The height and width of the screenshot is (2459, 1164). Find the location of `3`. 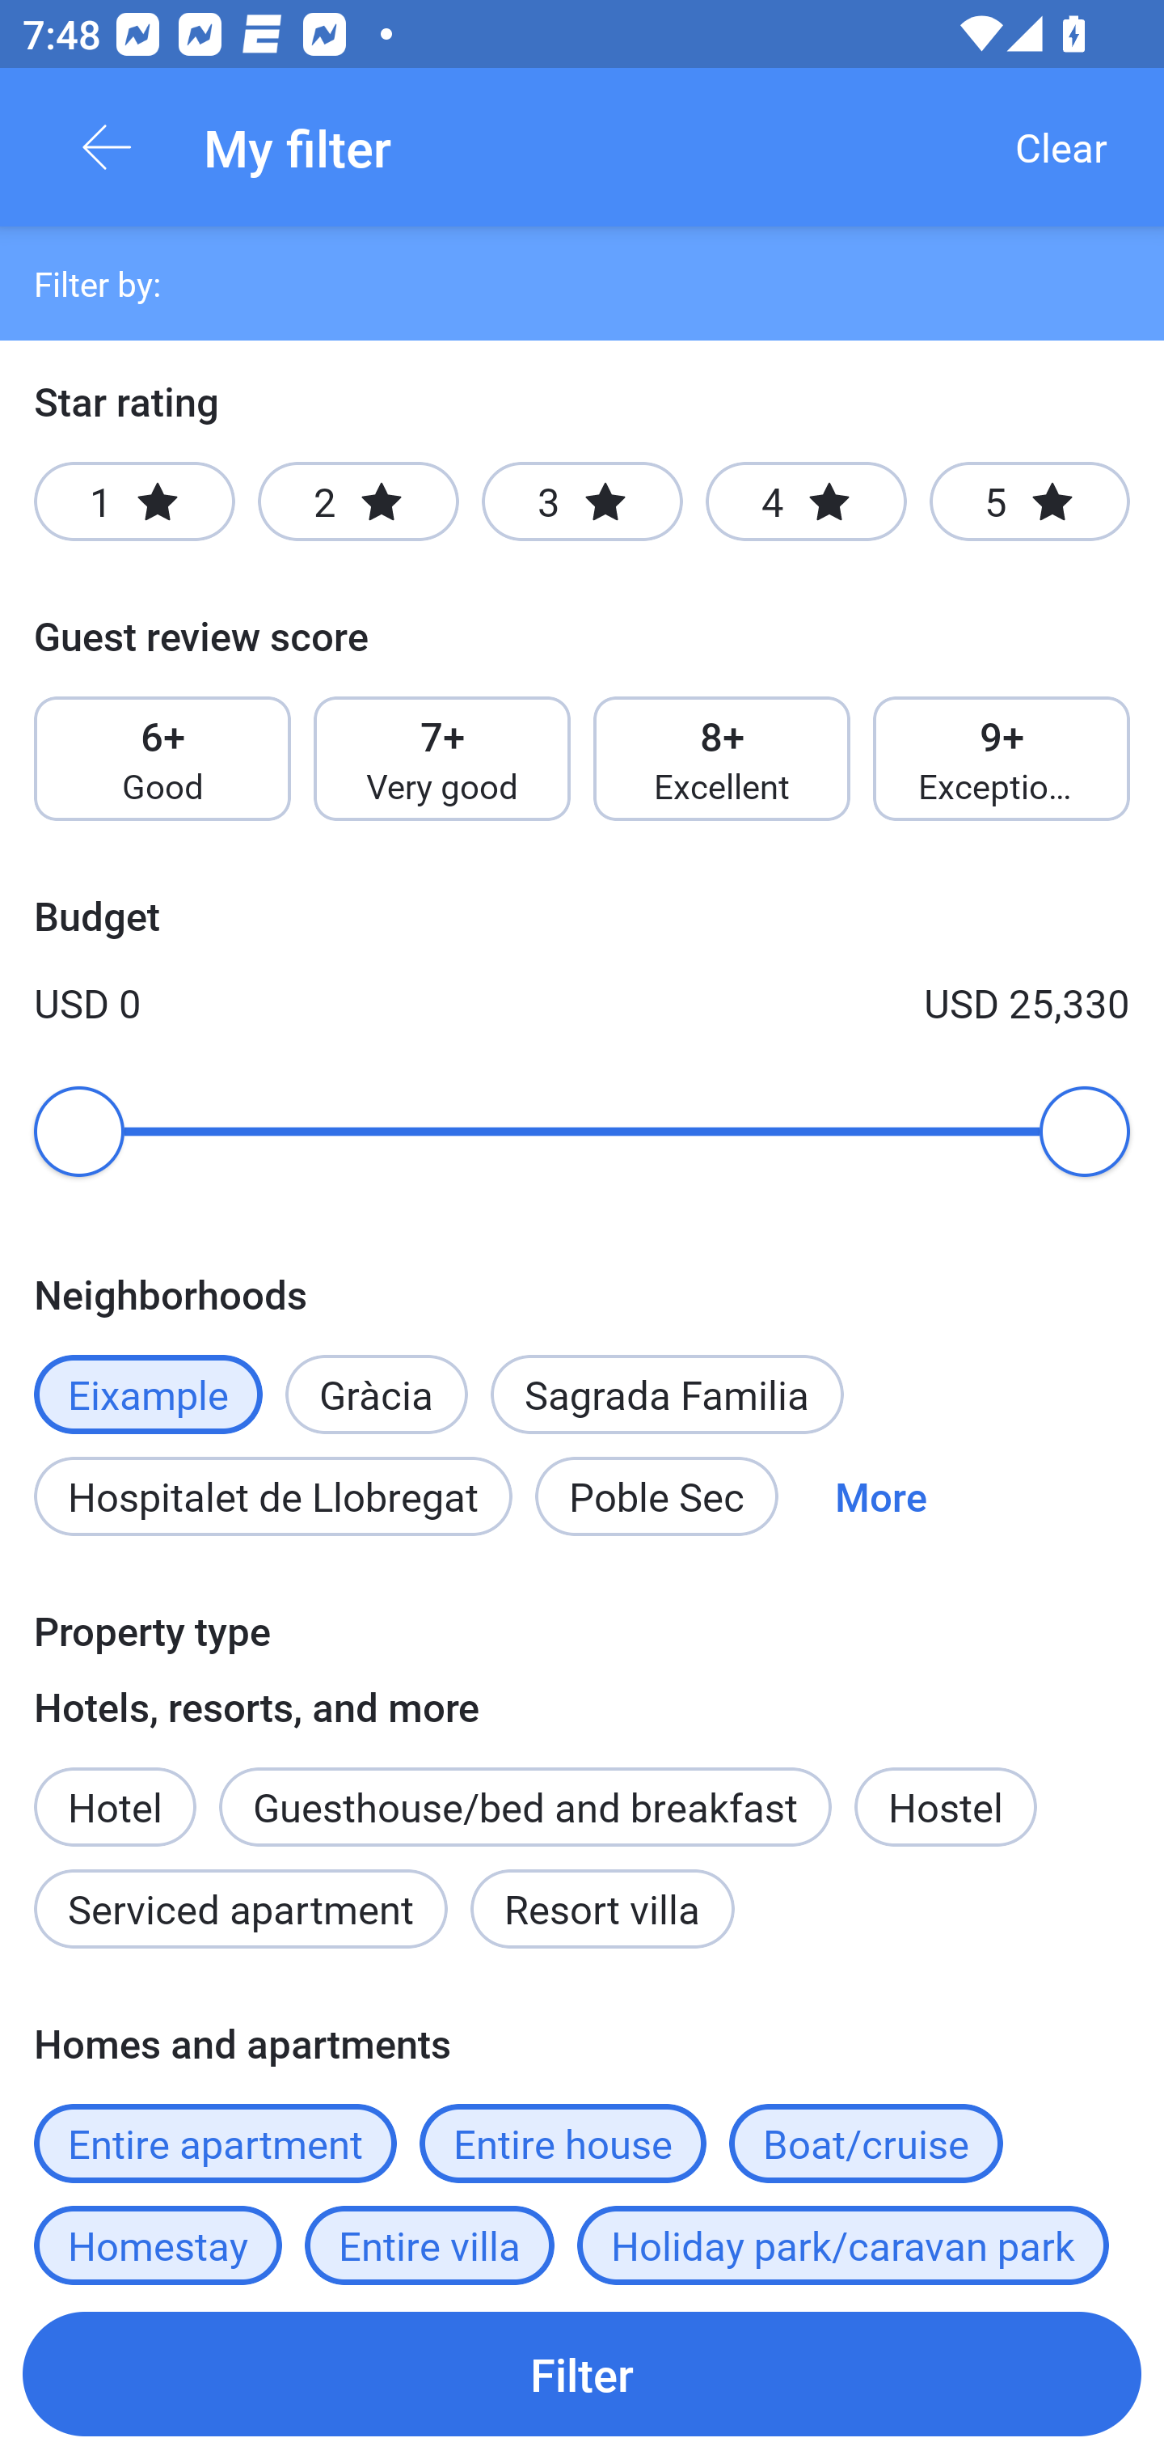

3 is located at coordinates (582, 502).